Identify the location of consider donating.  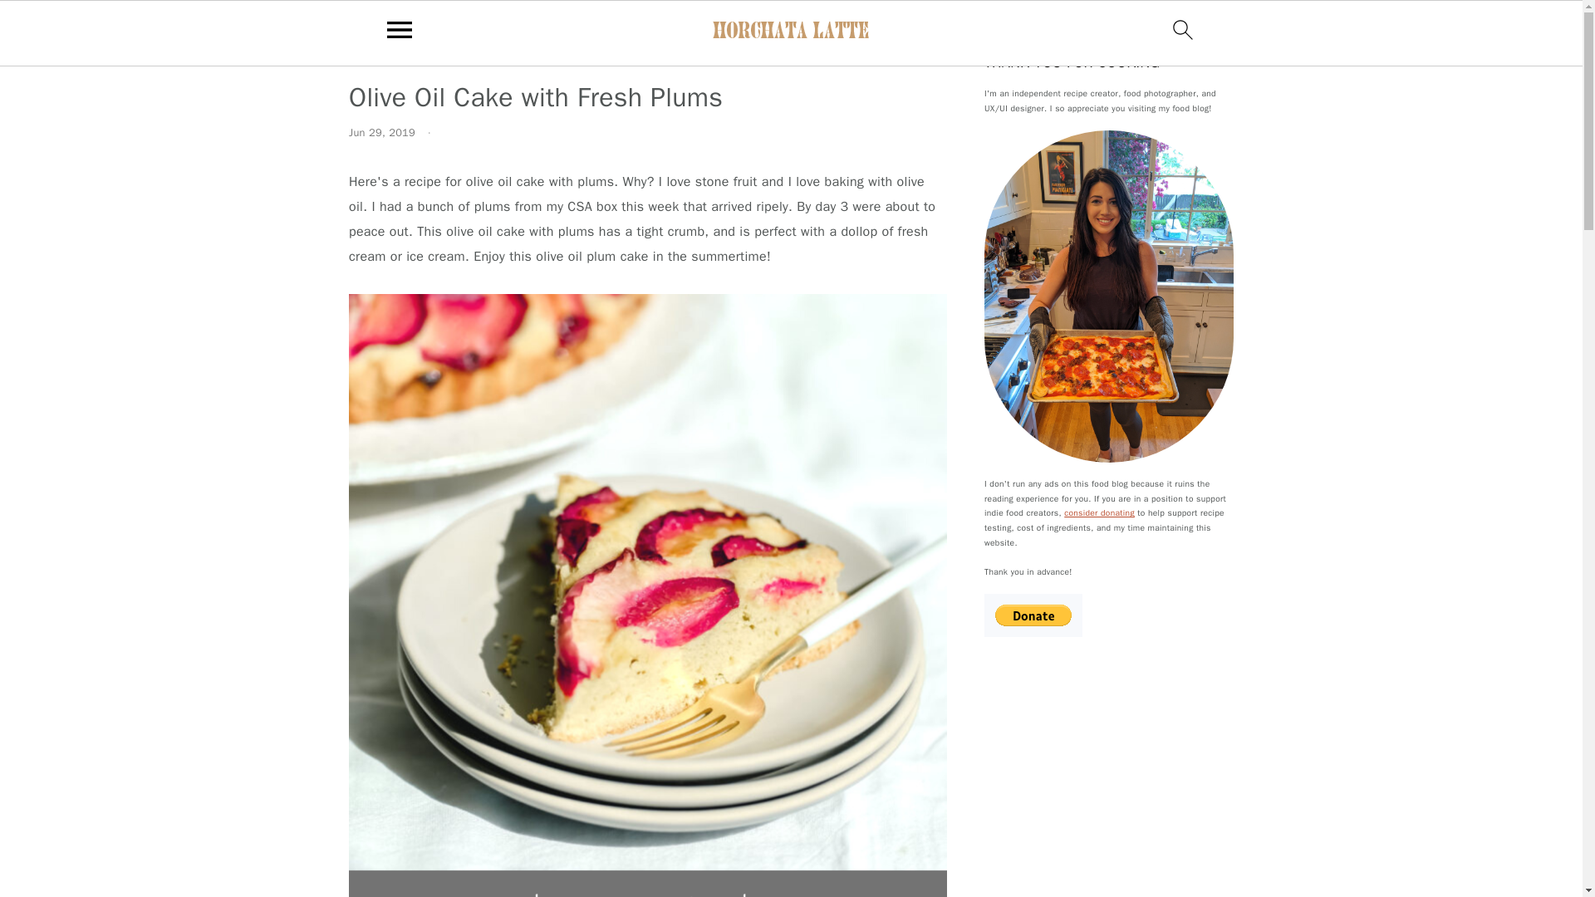
(1098, 513).